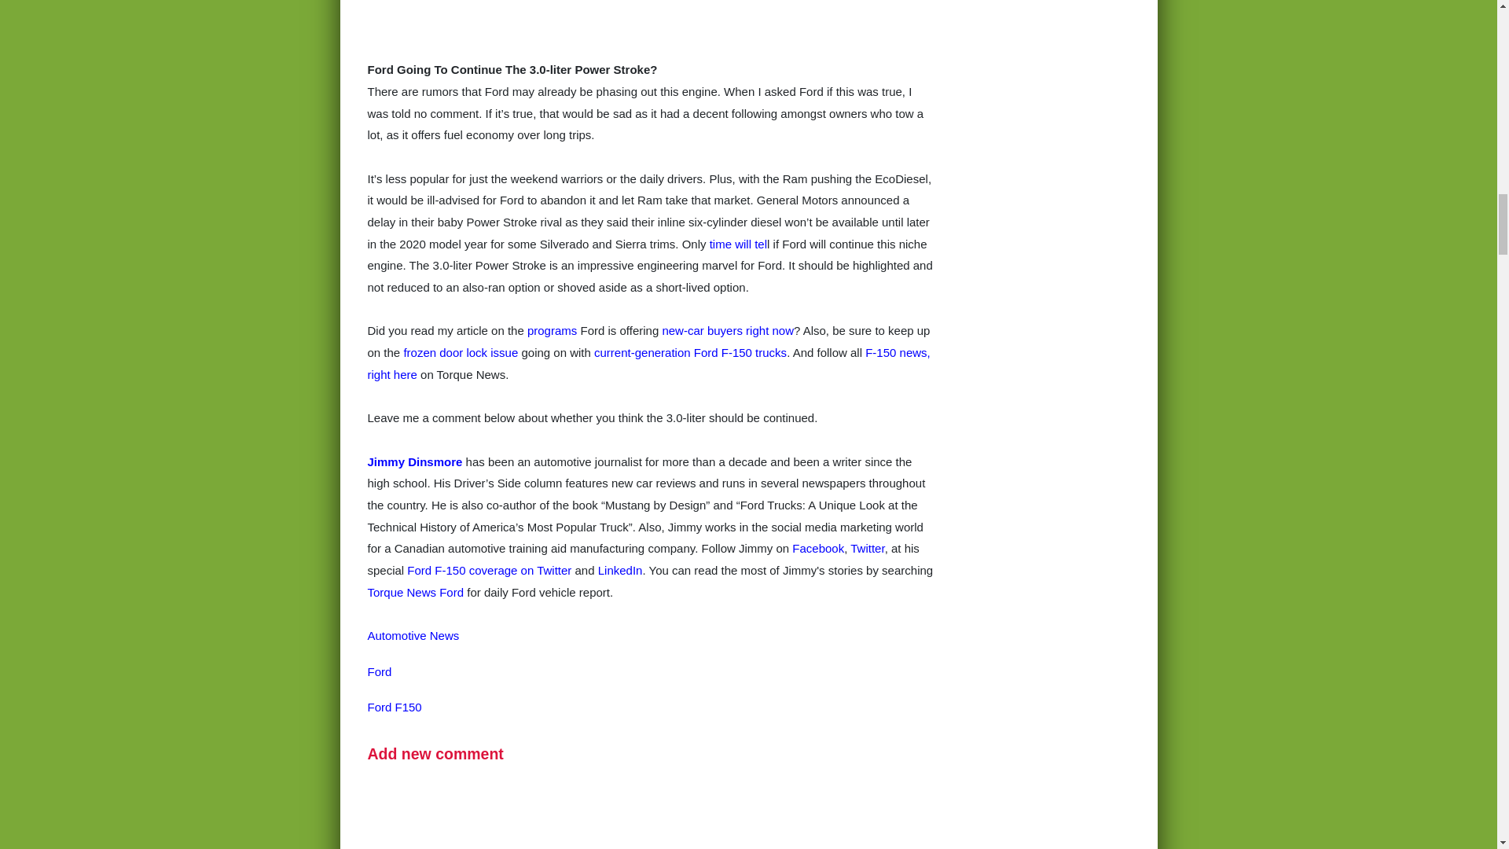 This screenshot has height=849, width=1509. I want to click on time will tel, so click(737, 278).